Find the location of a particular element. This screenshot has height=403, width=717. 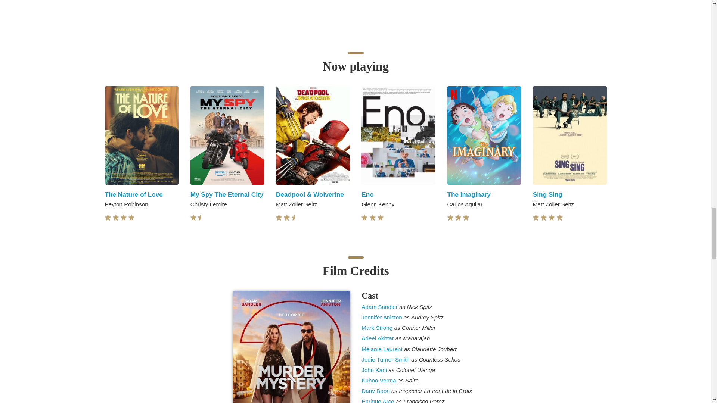

star-full is located at coordinates (108, 217).